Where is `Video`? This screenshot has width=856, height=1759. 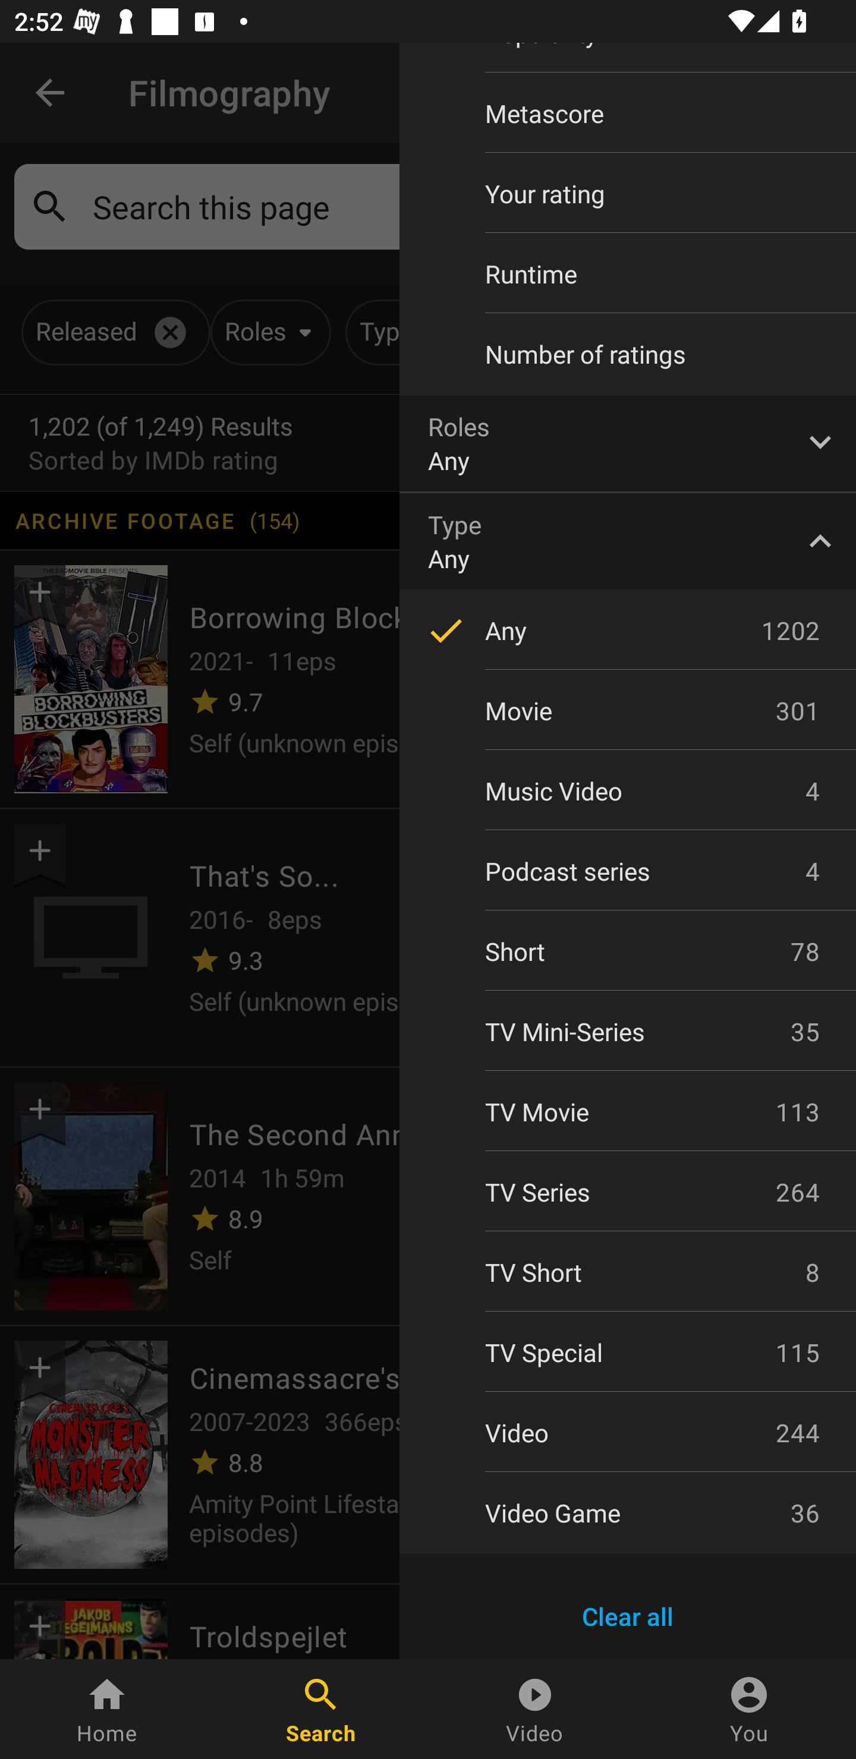 Video is located at coordinates (535, 1709).